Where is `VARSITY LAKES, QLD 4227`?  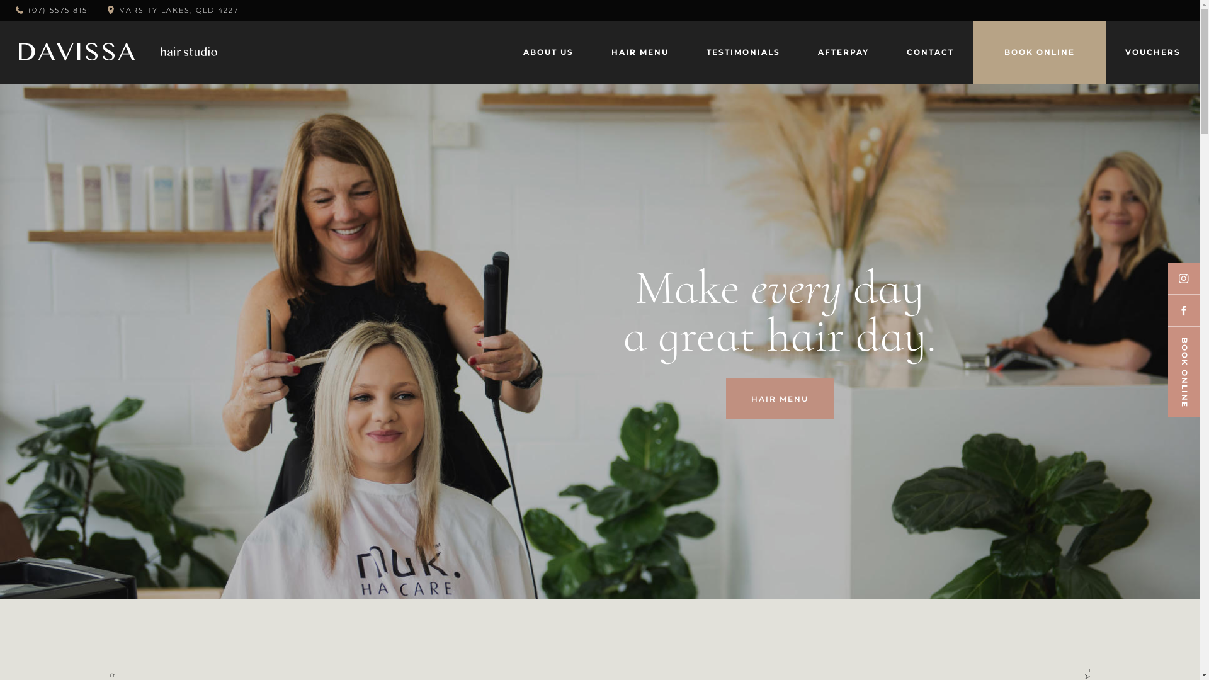 VARSITY LAKES, QLD 4227 is located at coordinates (179, 10).